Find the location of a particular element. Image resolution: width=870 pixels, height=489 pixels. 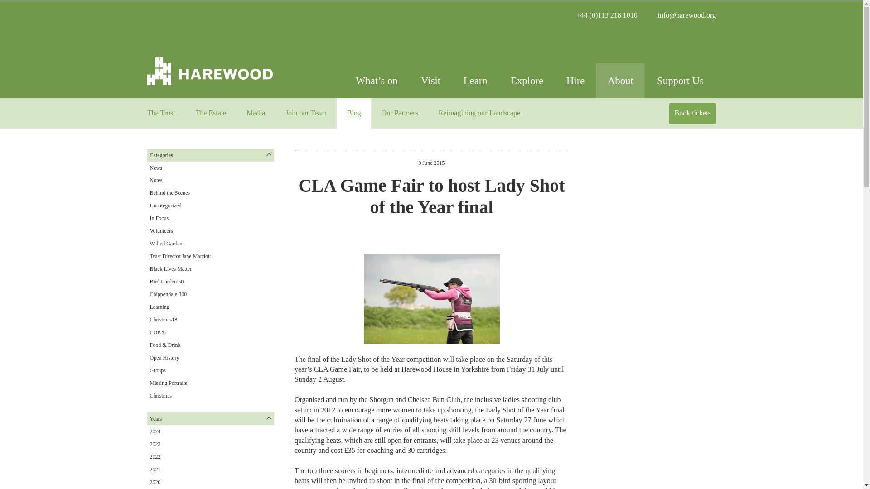

Chippendale 300 is located at coordinates (168, 294).